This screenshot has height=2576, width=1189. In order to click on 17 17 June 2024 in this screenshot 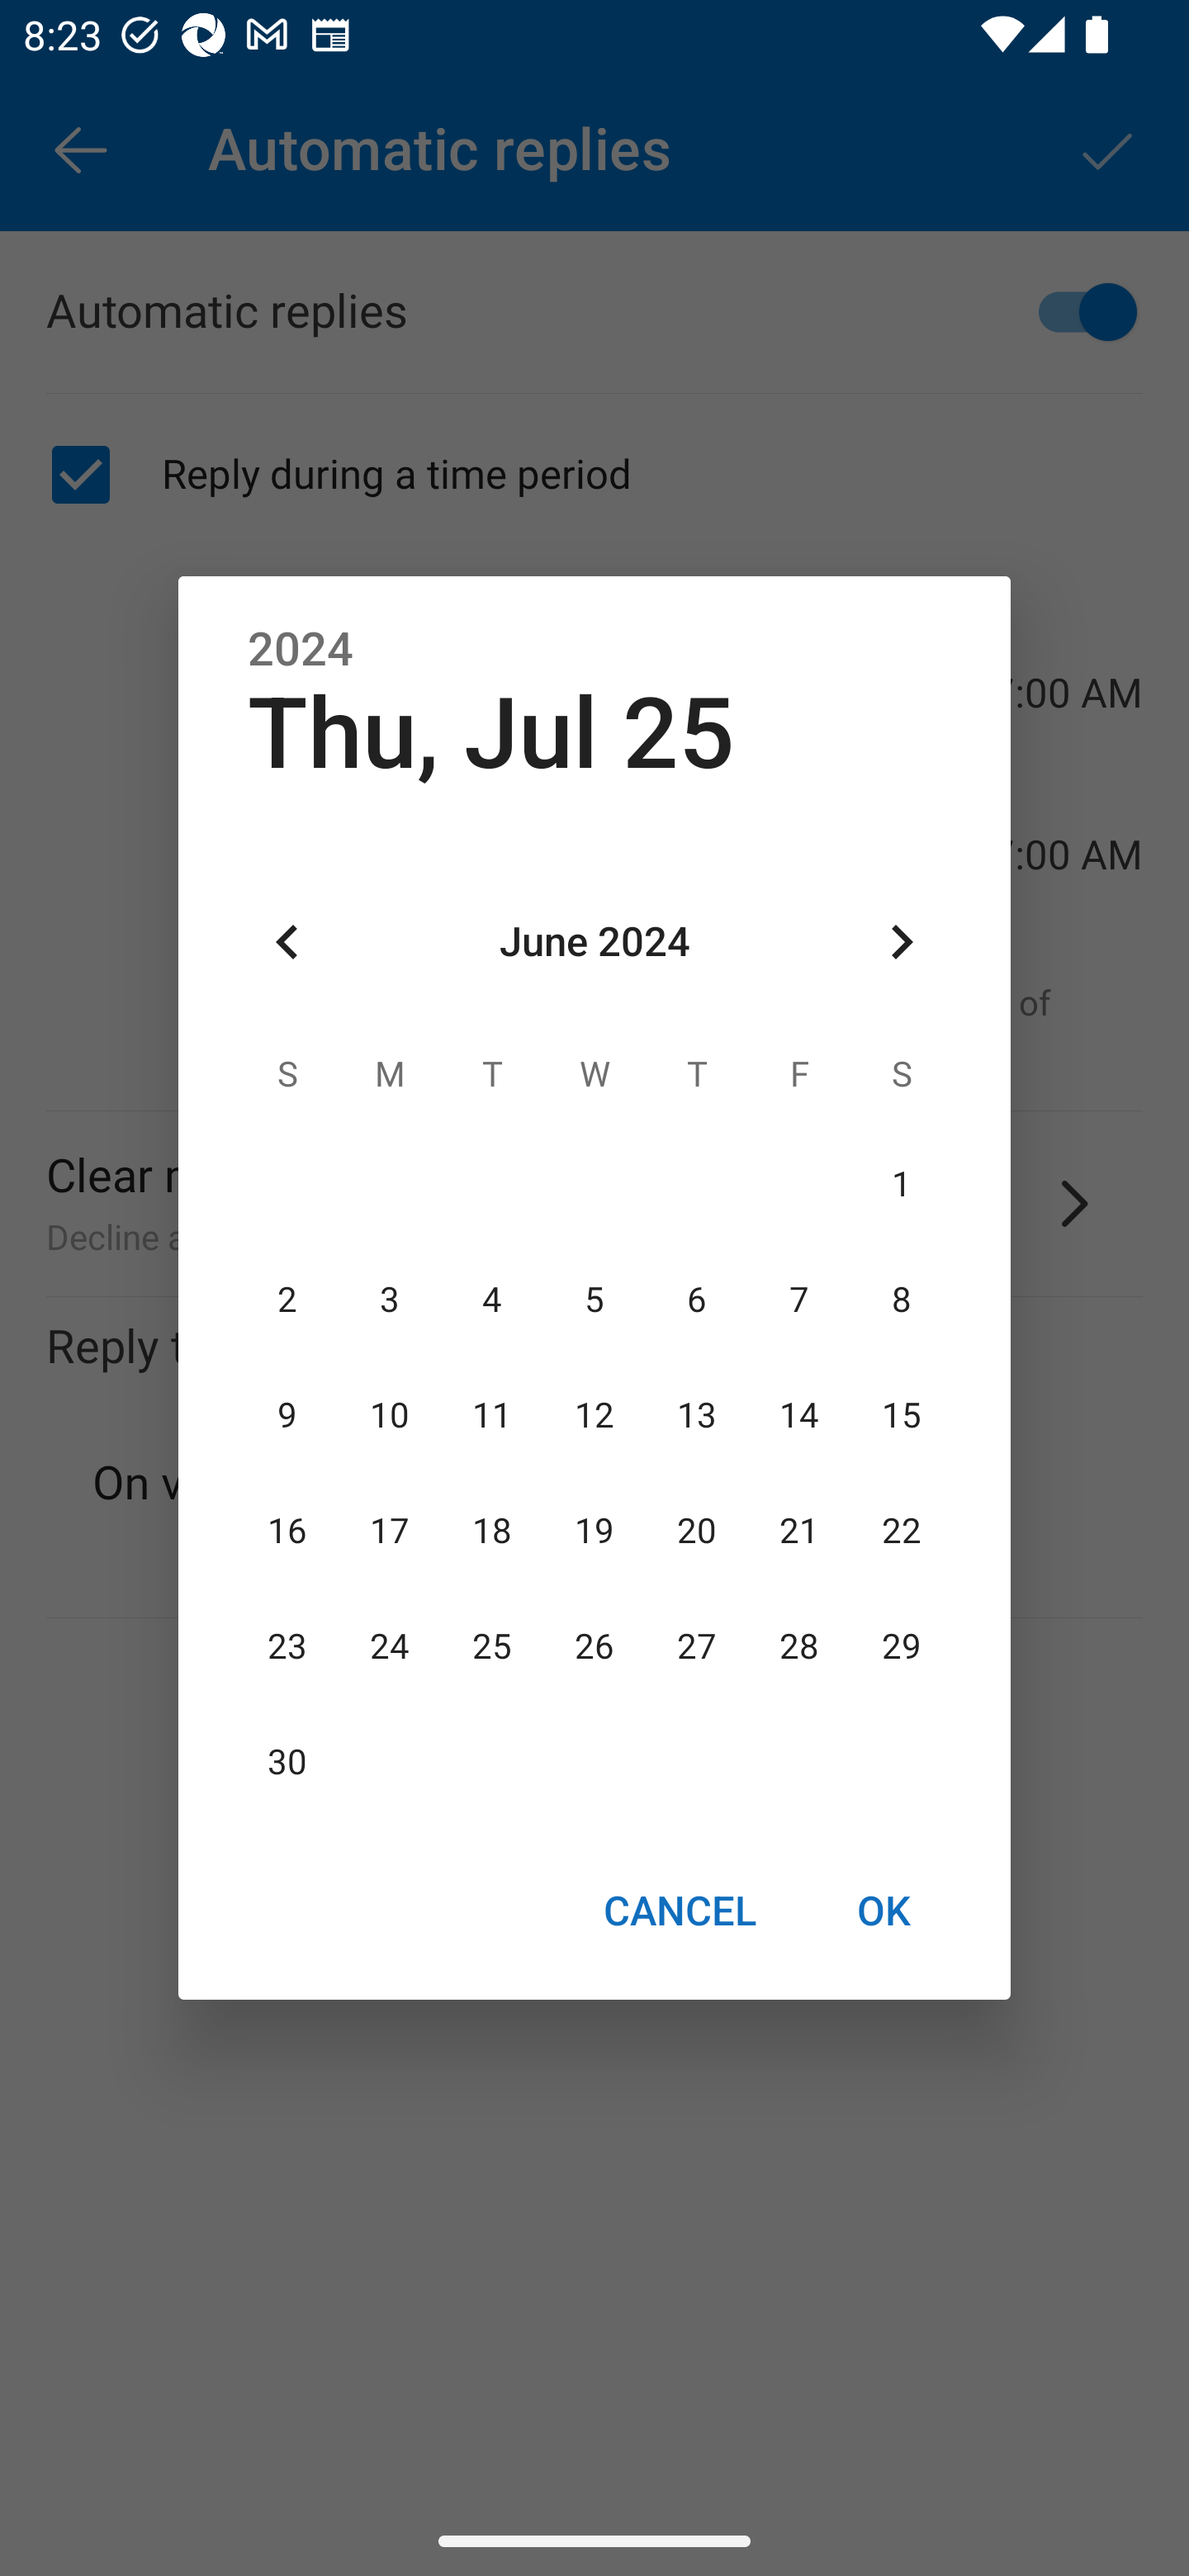, I will do `click(390, 1531)`.